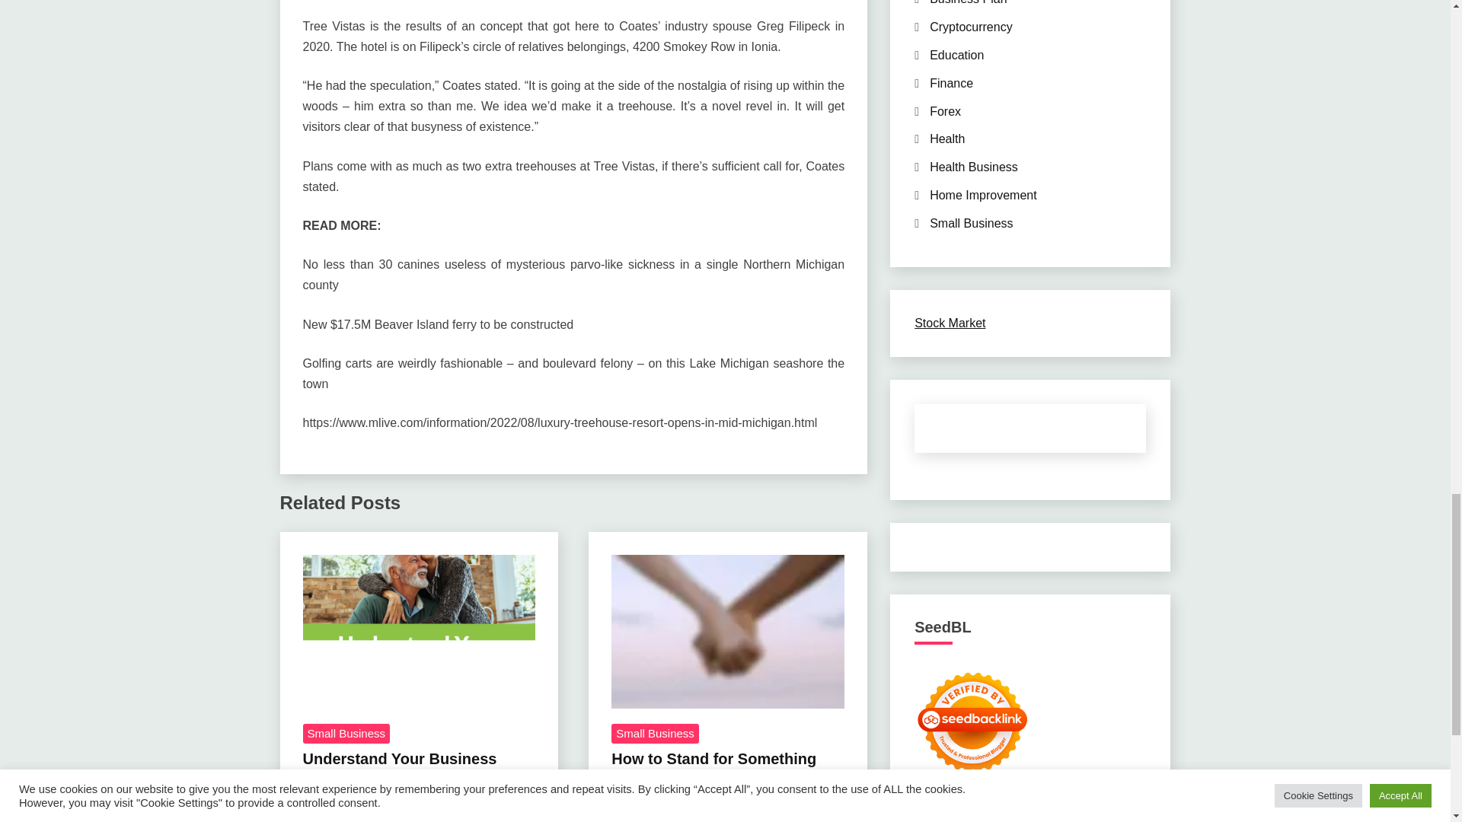  What do you see at coordinates (972, 722) in the screenshot?
I see `Seedbacklink` at bounding box center [972, 722].